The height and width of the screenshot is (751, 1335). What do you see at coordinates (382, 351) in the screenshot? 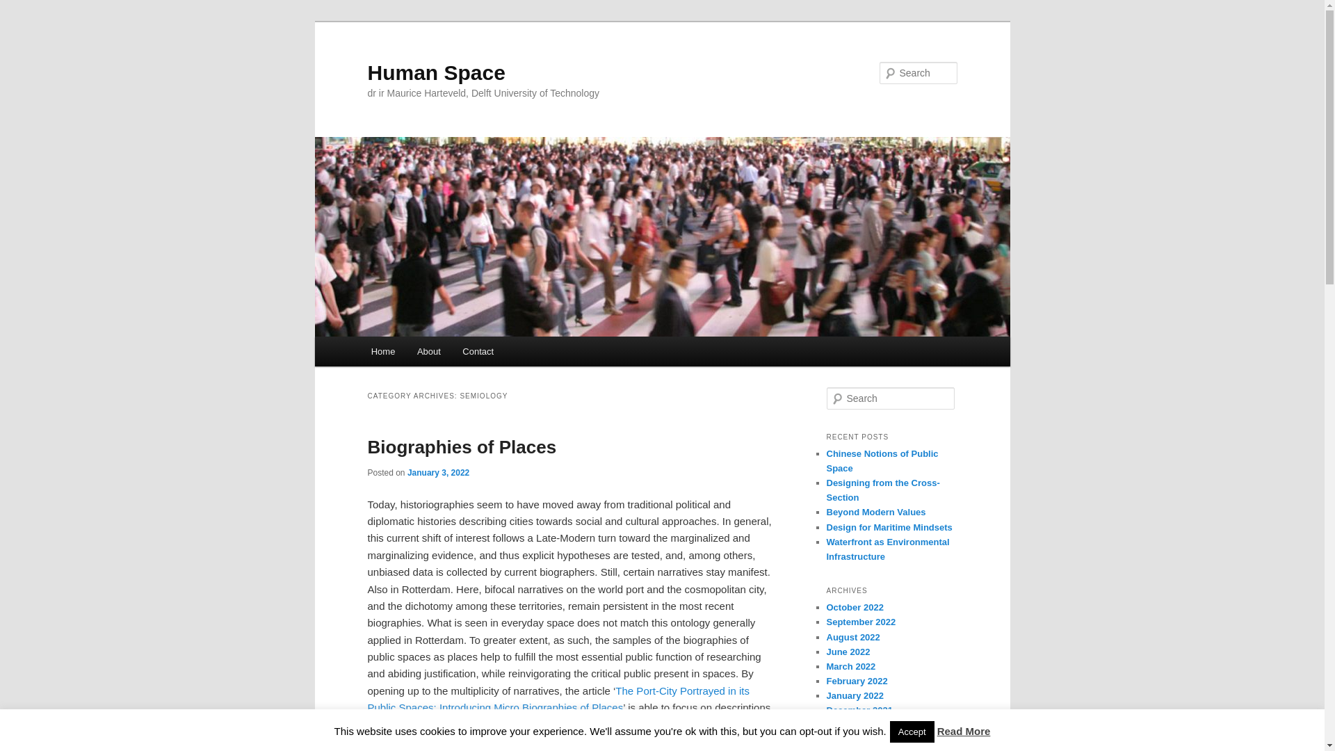
I see `Home` at bounding box center [382, 351].